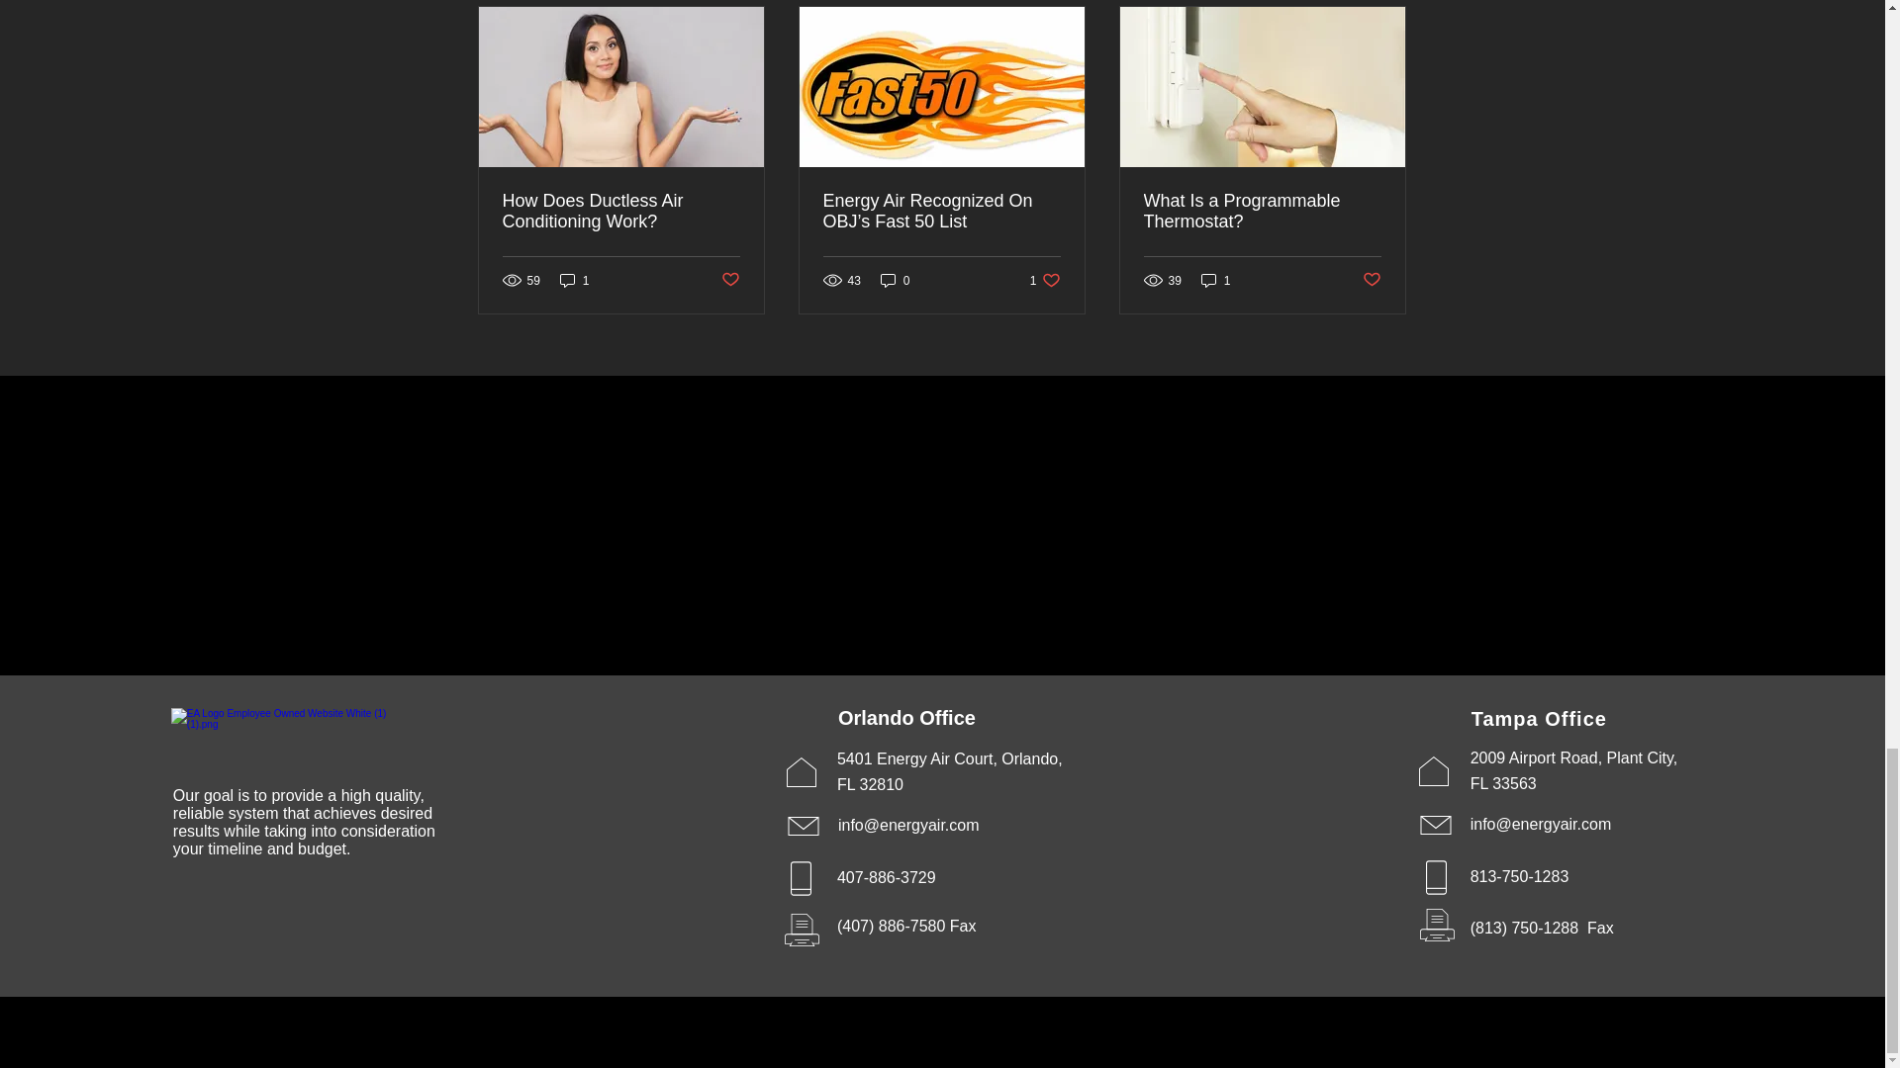  What do you see at coordinates (1045, 280) in the screenshot?
I see `What Is a Programmable Thermostat?` at bounding box center [1045, 280].